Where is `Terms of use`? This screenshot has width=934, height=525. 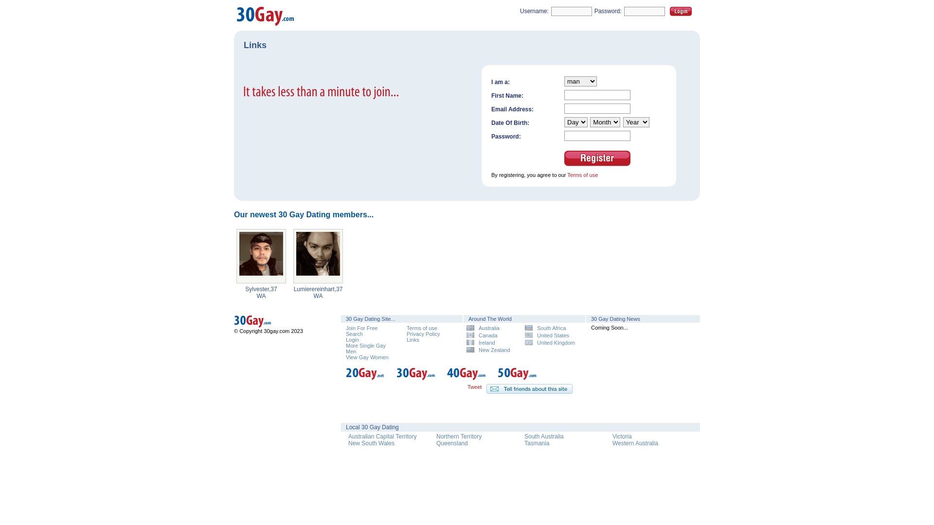 Terms of use is located at coordinates (422, 328).